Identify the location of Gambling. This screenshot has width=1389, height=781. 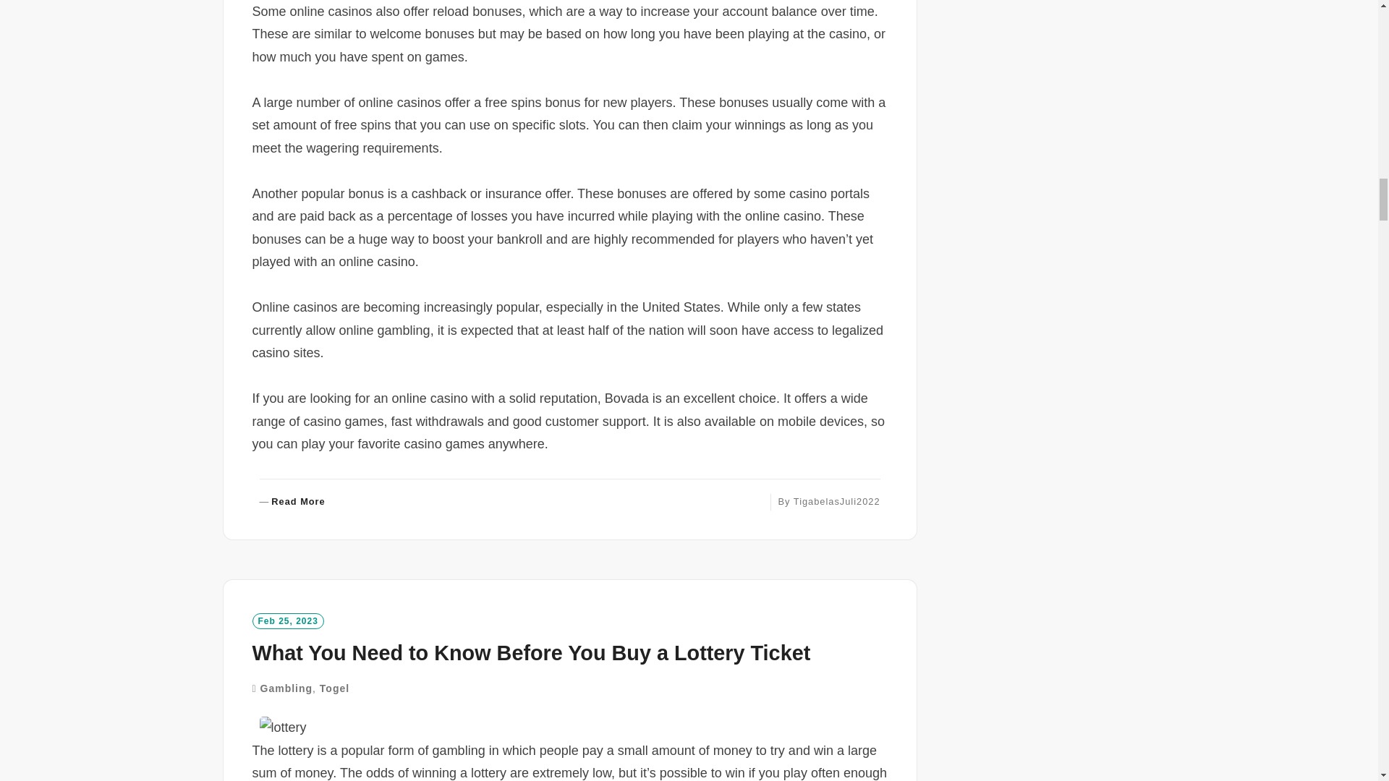
(286, 688).